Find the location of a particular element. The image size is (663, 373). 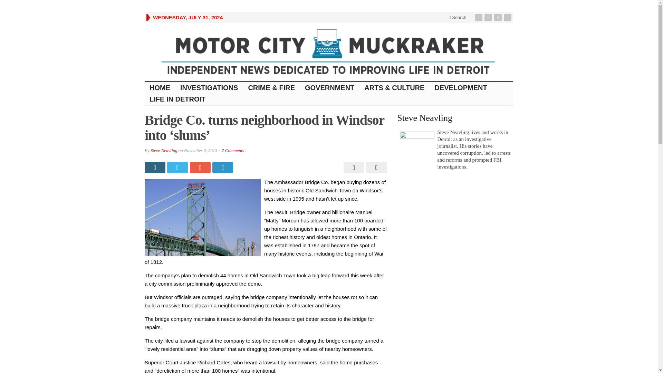

Print This Post is located at coordinates (353, 167).